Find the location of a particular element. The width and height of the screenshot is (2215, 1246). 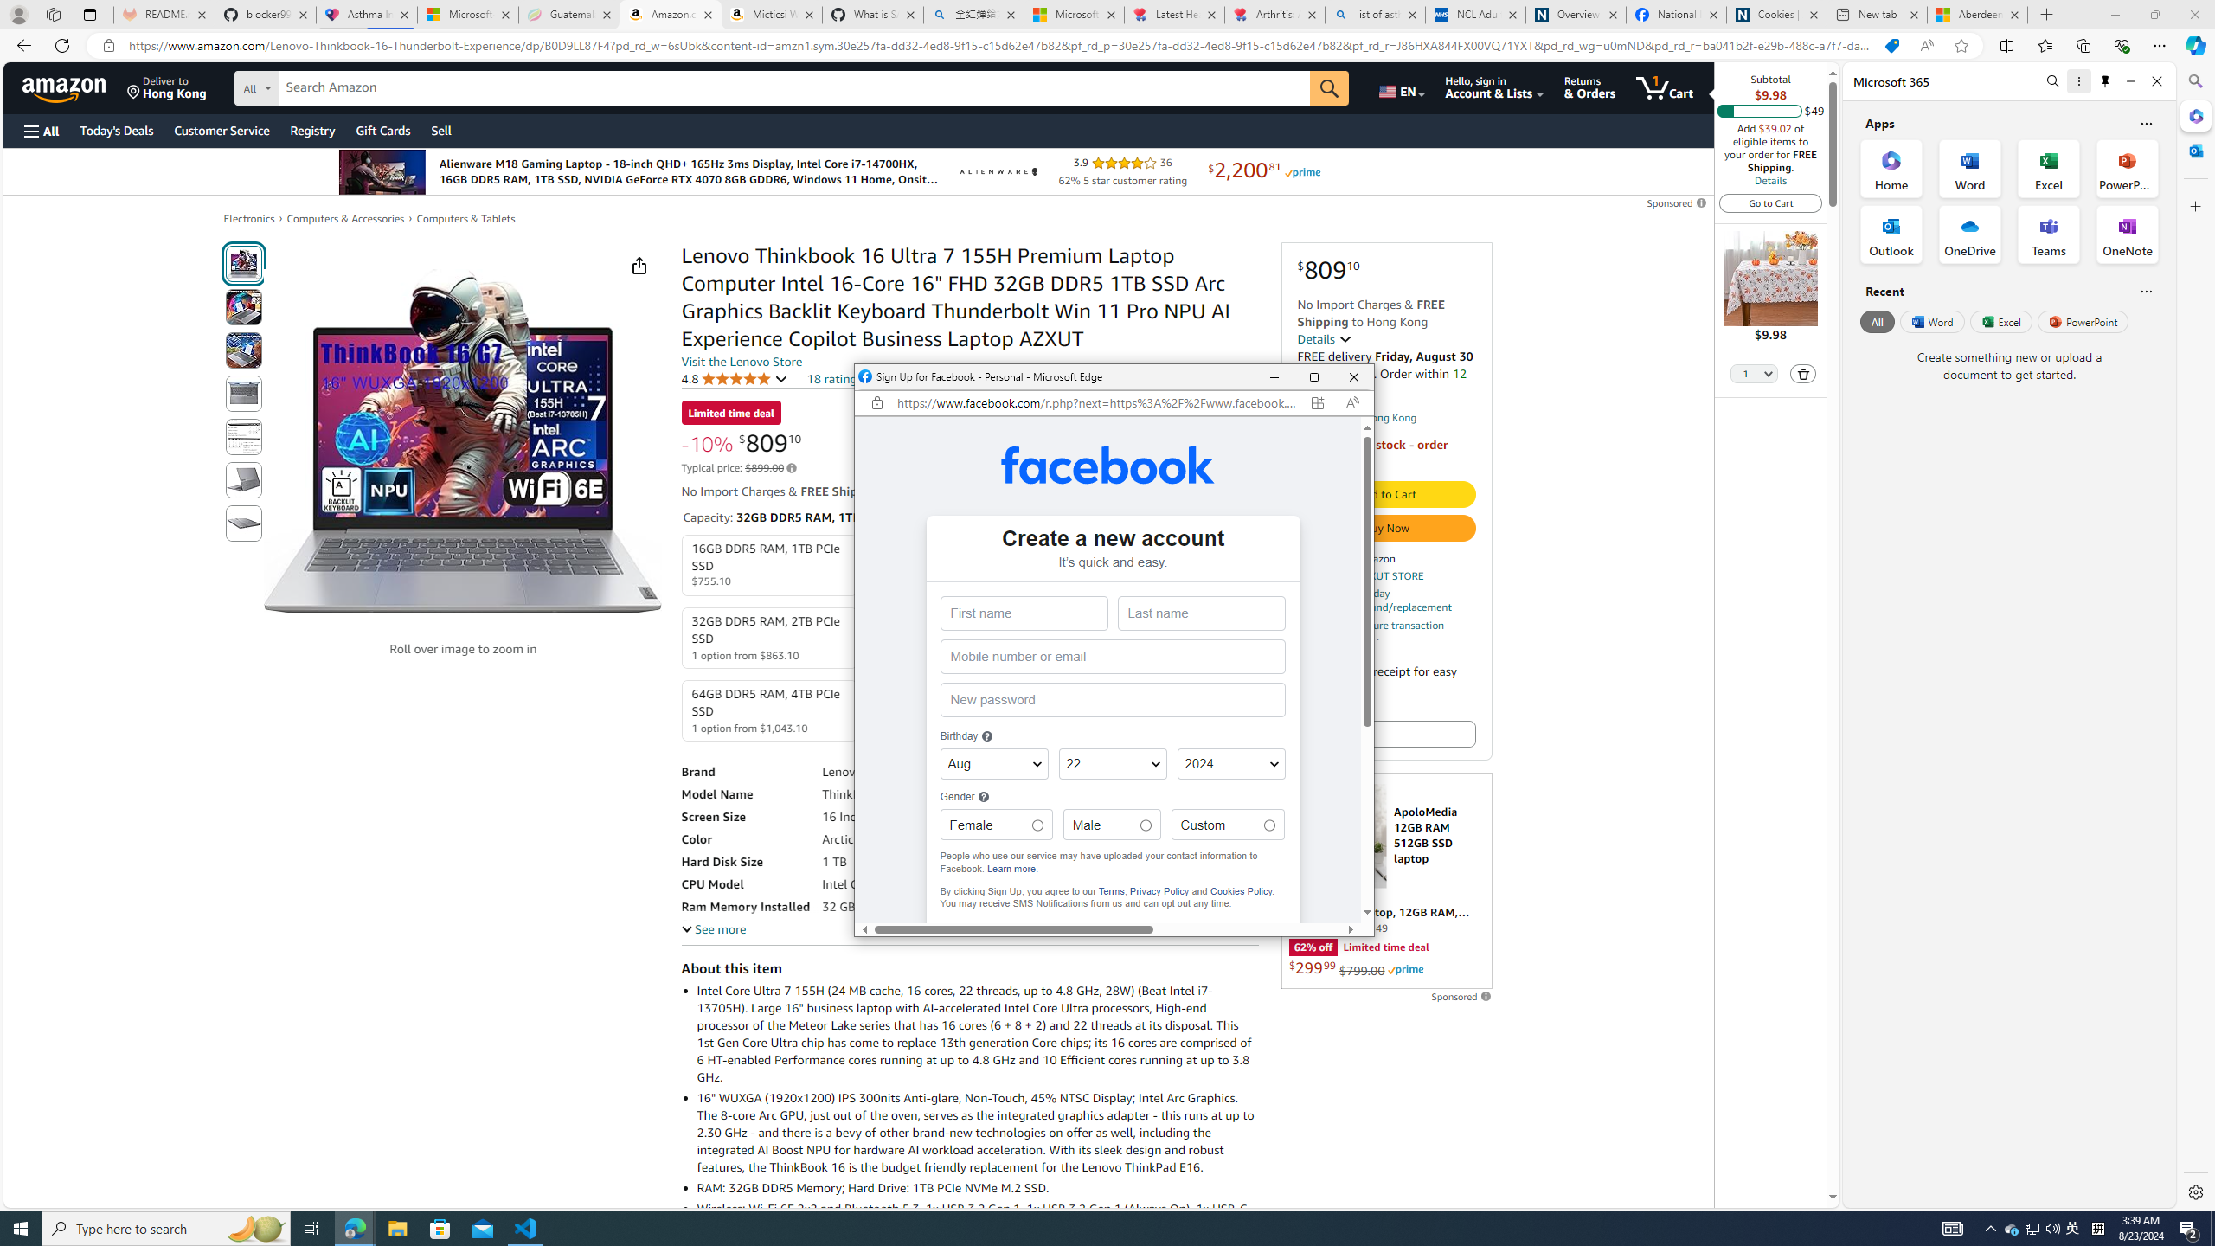

Returns & Orders is located at coordinates (1590, 87).